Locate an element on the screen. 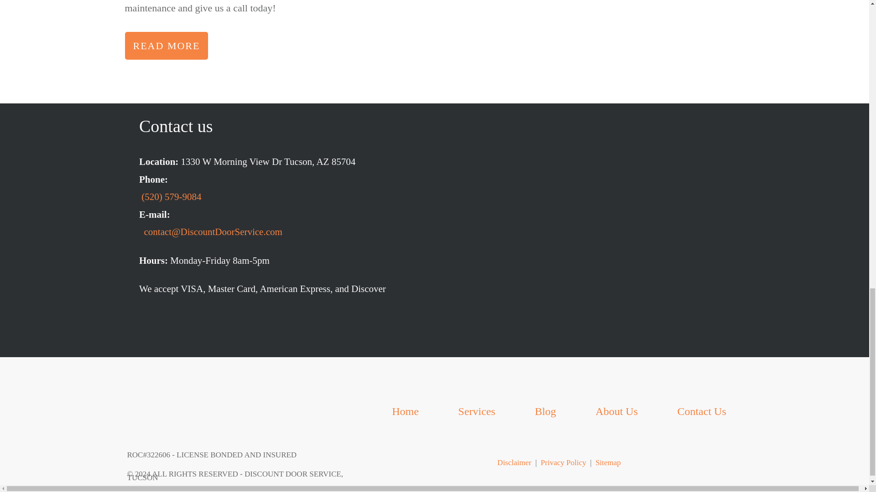 The height and width of the screenshot is (492, 876). Home is located at coordinates (405, 411).